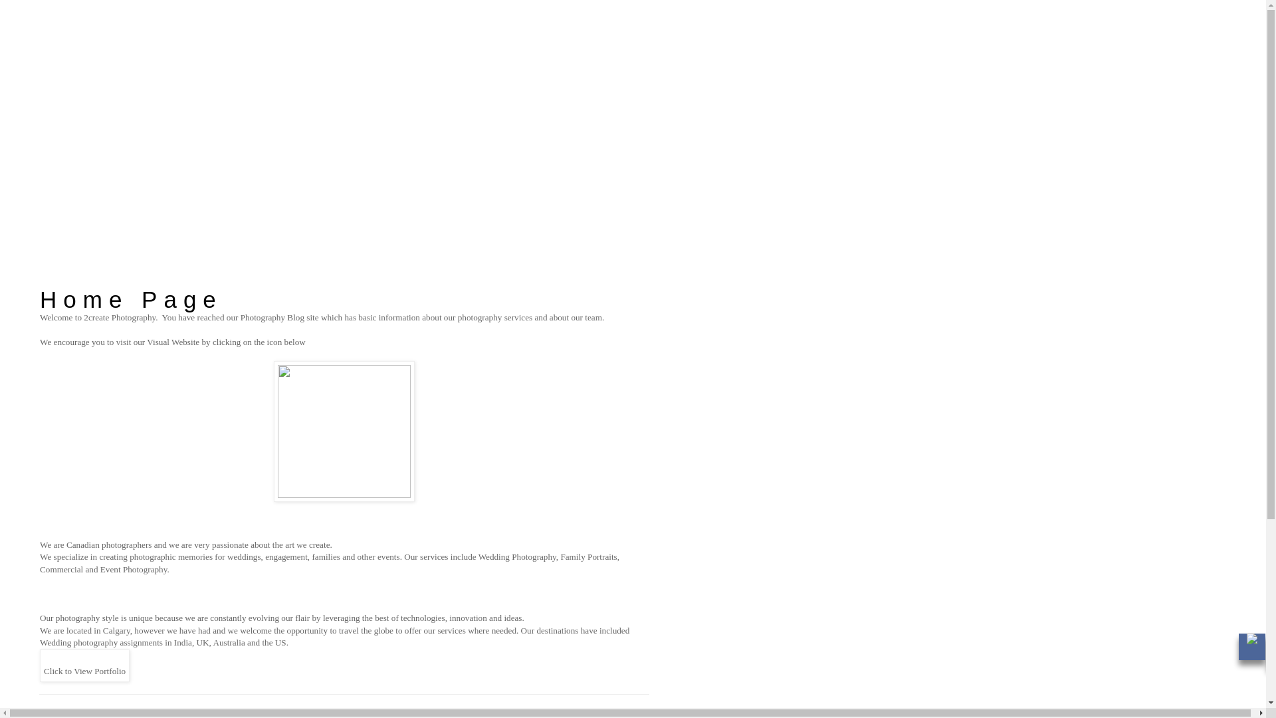 The image size is (1276, 718). What do you see at coordinates (74, 65) in the screenshot?
I see `Weddings` at bounding box center [74, 65].